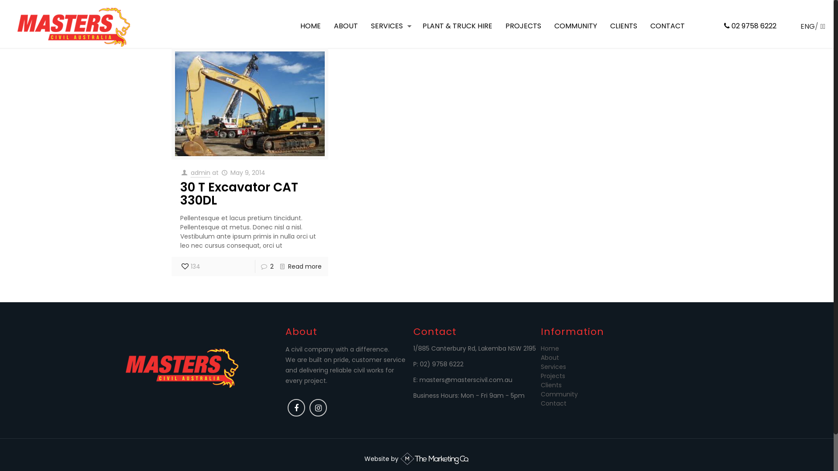 This screenshot has width=838, height=471. I want to click on COMMUNITY, so click(576, 26).